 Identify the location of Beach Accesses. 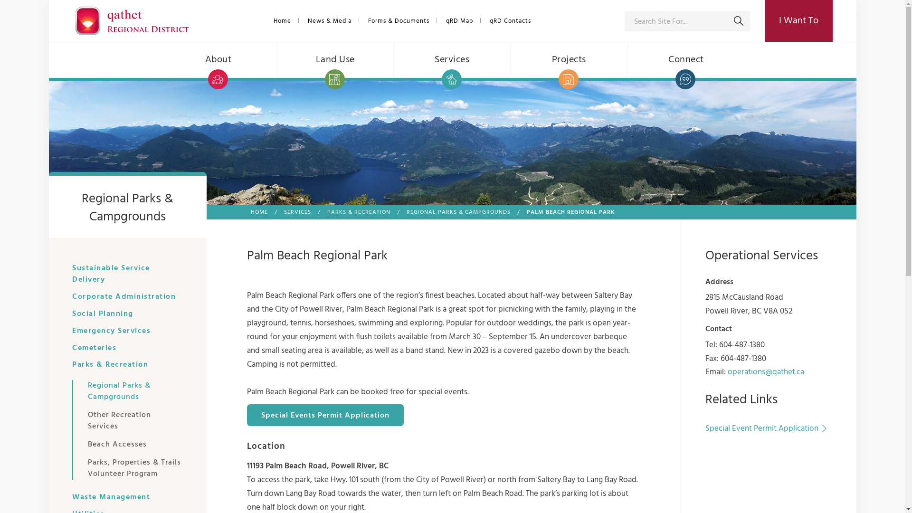
(136, 445).